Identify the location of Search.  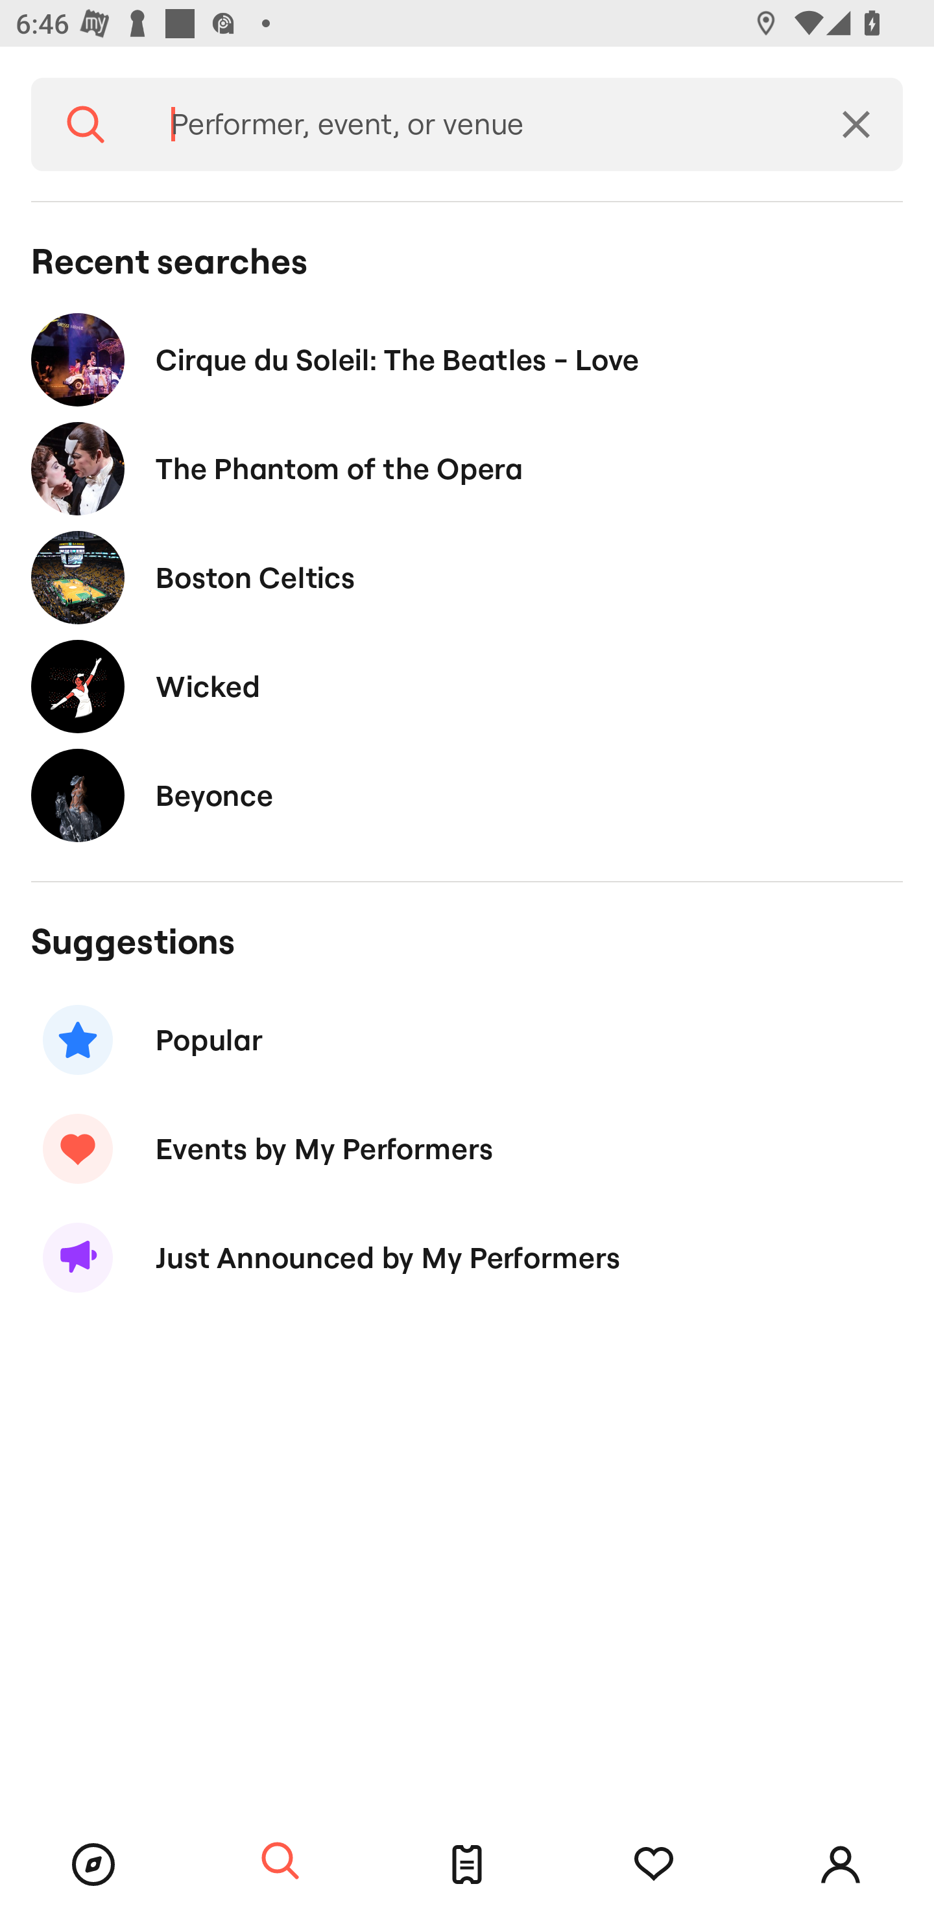
(280, 1862).